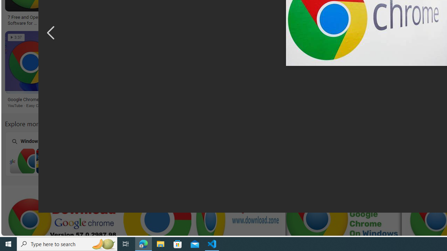  Describe the element at coordinates (173, 100) in the screenshot. I see `Download Google Chrome As My Web Browser` at that location.